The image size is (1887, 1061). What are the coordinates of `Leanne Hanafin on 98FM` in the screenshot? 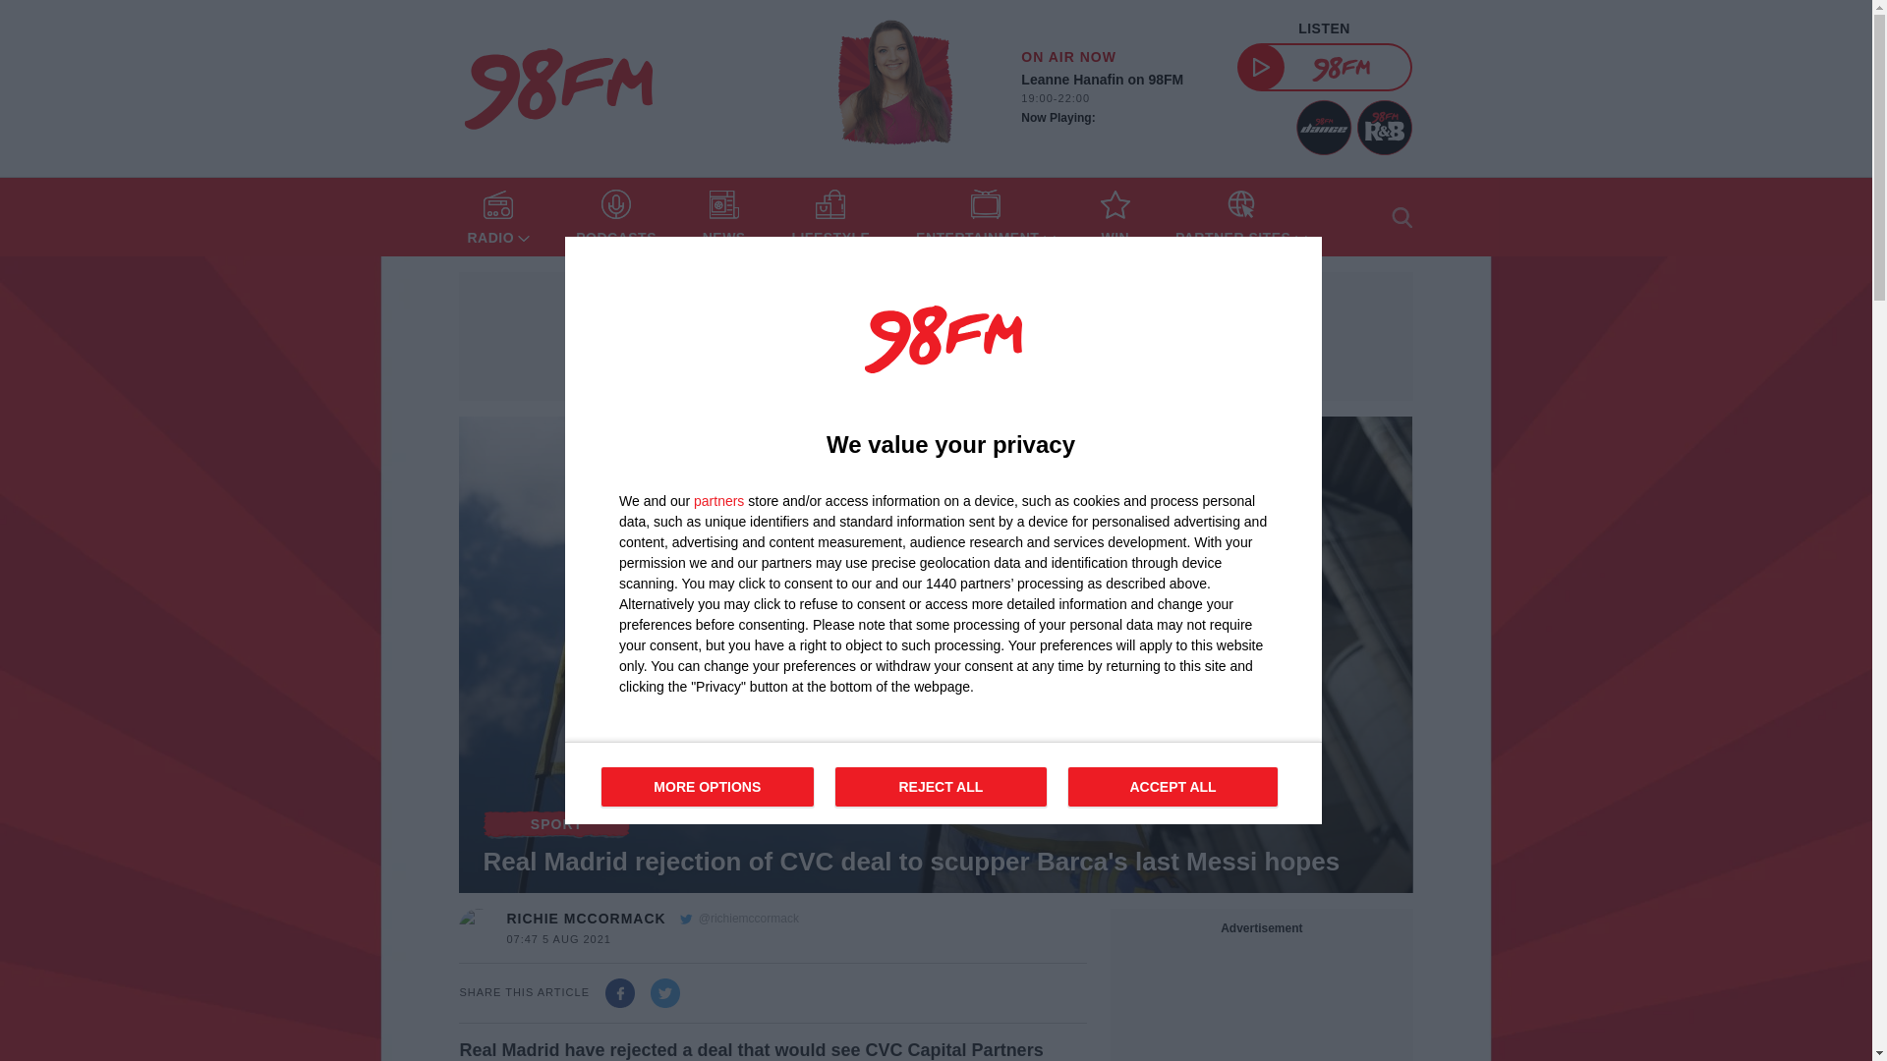 It's located at (1115, 99).